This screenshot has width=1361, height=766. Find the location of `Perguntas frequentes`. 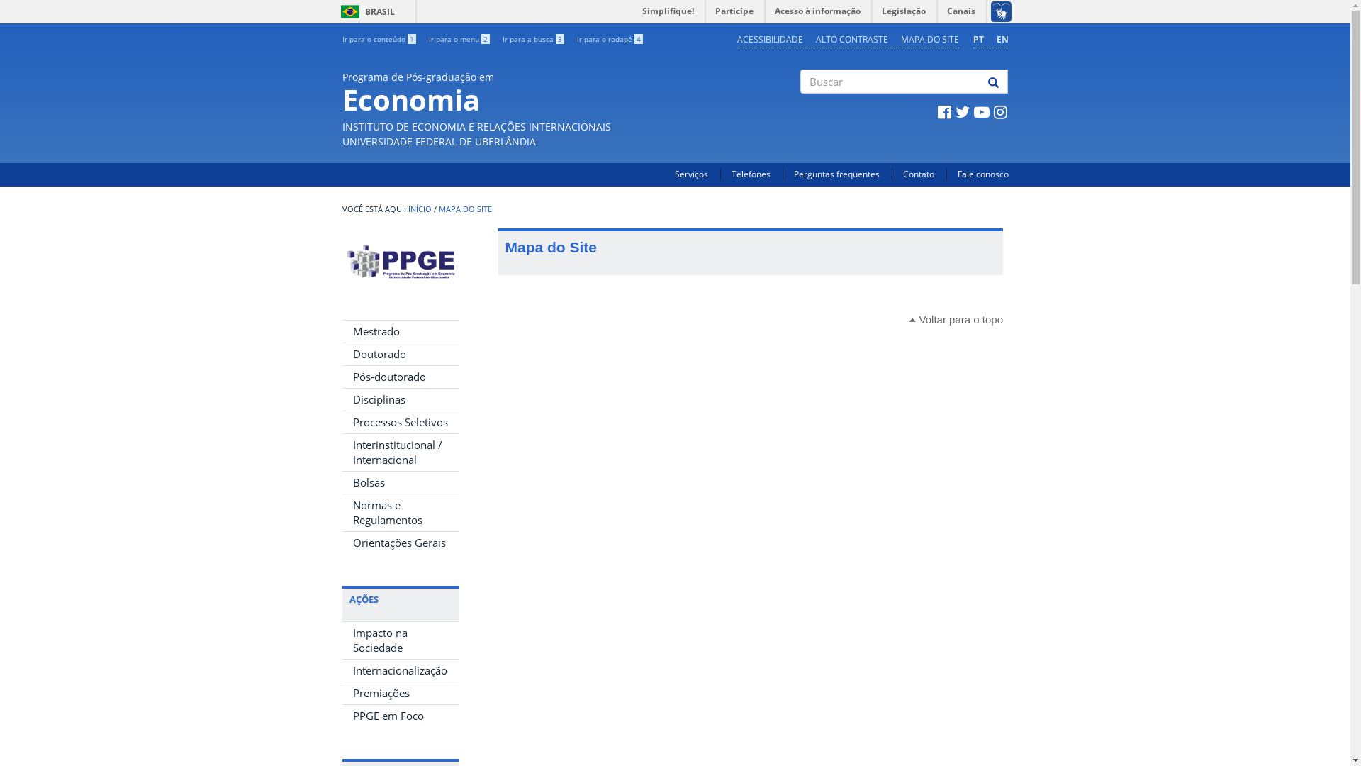

Perguntas frequentes is located at coordinates (836, 174).